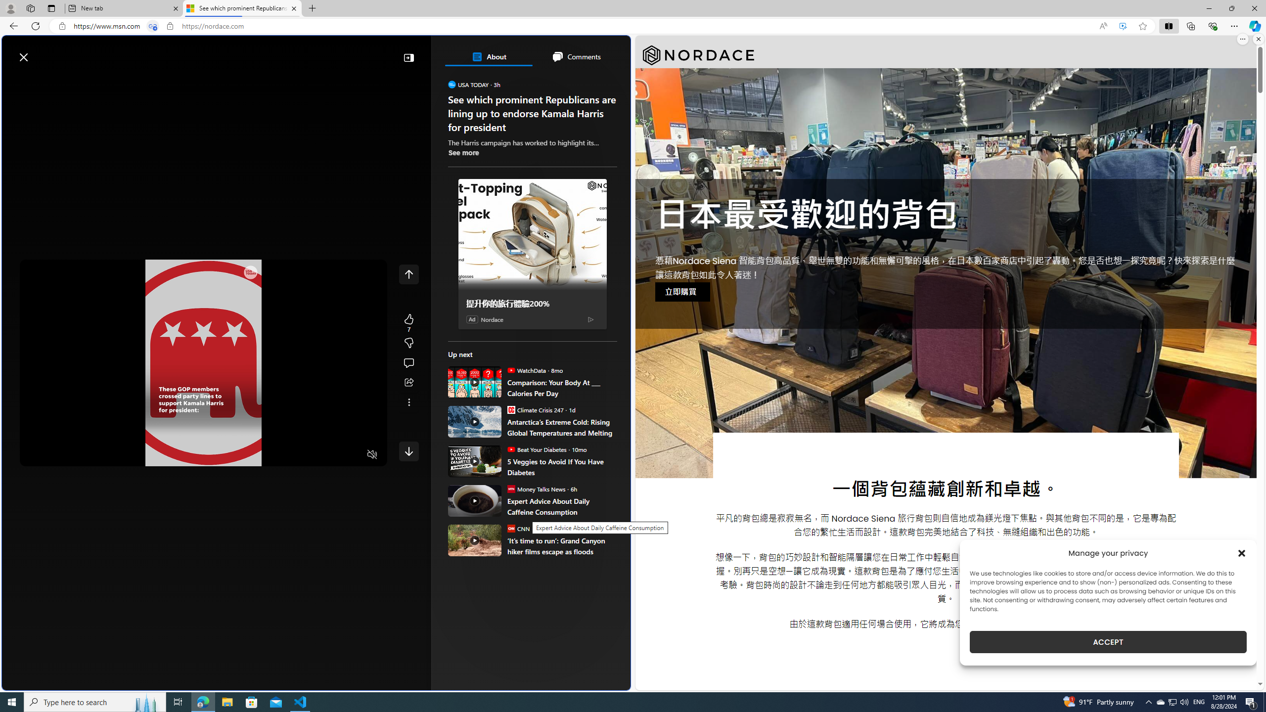  I want to click on Class: control icon-only, so click(408, 274).